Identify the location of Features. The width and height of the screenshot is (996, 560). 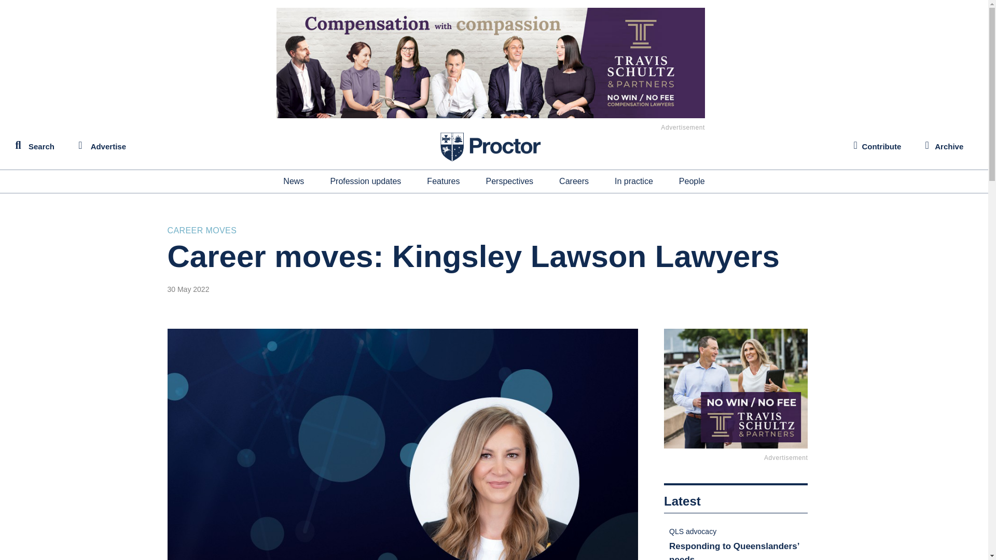
(443, 181).